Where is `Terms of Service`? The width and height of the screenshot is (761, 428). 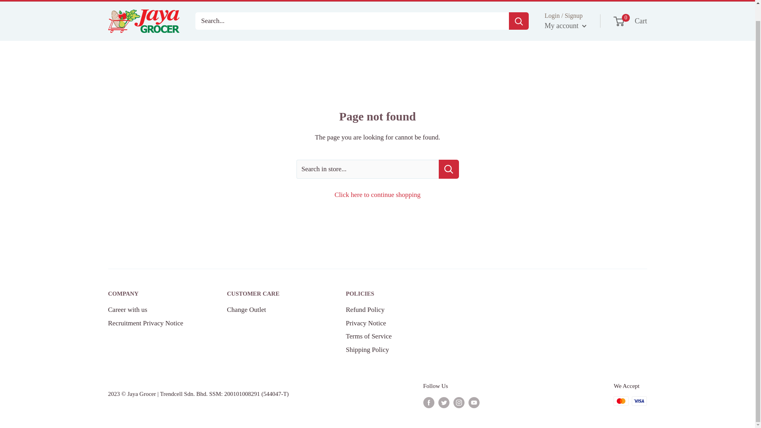 Terms of Service is located at coordinates (377, 195).